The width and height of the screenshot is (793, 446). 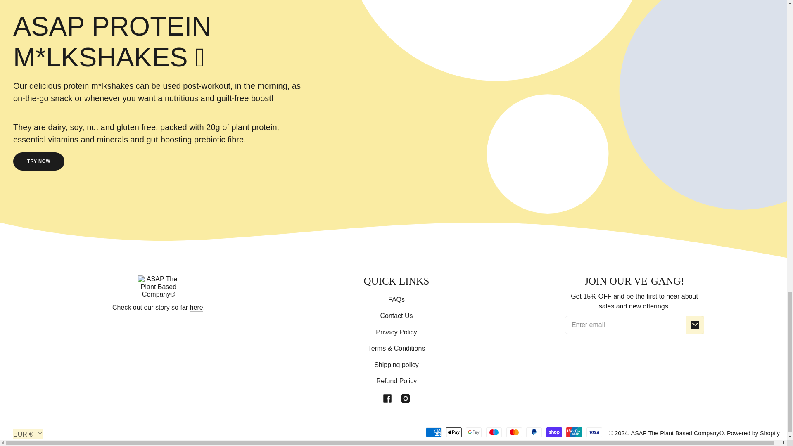 What do you see at coordinates (396, 332) in the screenshot?
I see `Privacy Policy` at bounding box center [396, 332].